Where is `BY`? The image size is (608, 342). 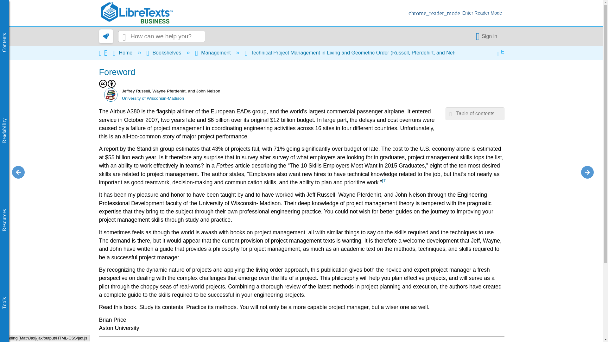 BY is located at coordinates (111, 84).